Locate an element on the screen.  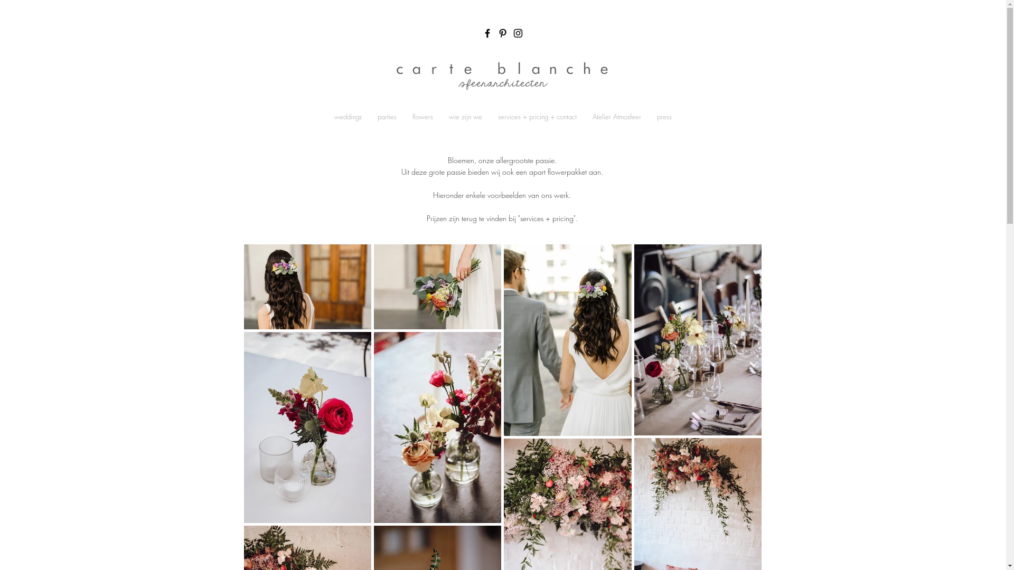
Atelier Atmosfeer is located at coordinates (617, 117).